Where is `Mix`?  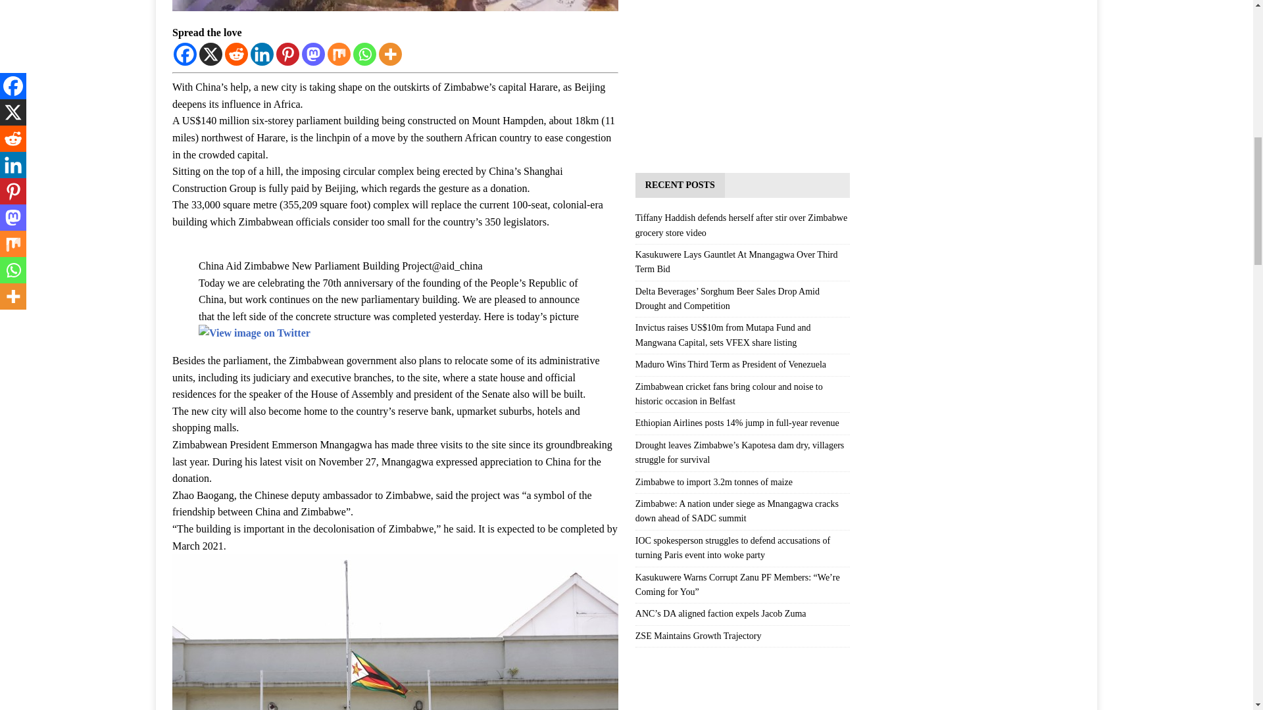 Mix is located at coordinates (339, 54).